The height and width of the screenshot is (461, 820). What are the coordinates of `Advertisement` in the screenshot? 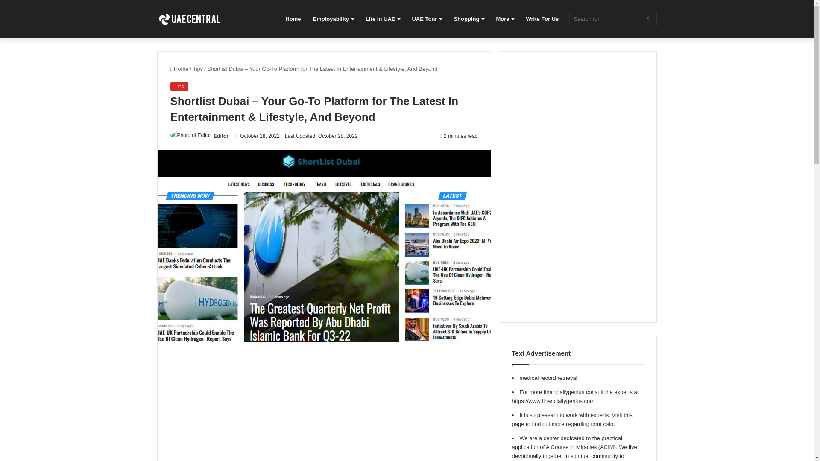 It's located at (323, 408).